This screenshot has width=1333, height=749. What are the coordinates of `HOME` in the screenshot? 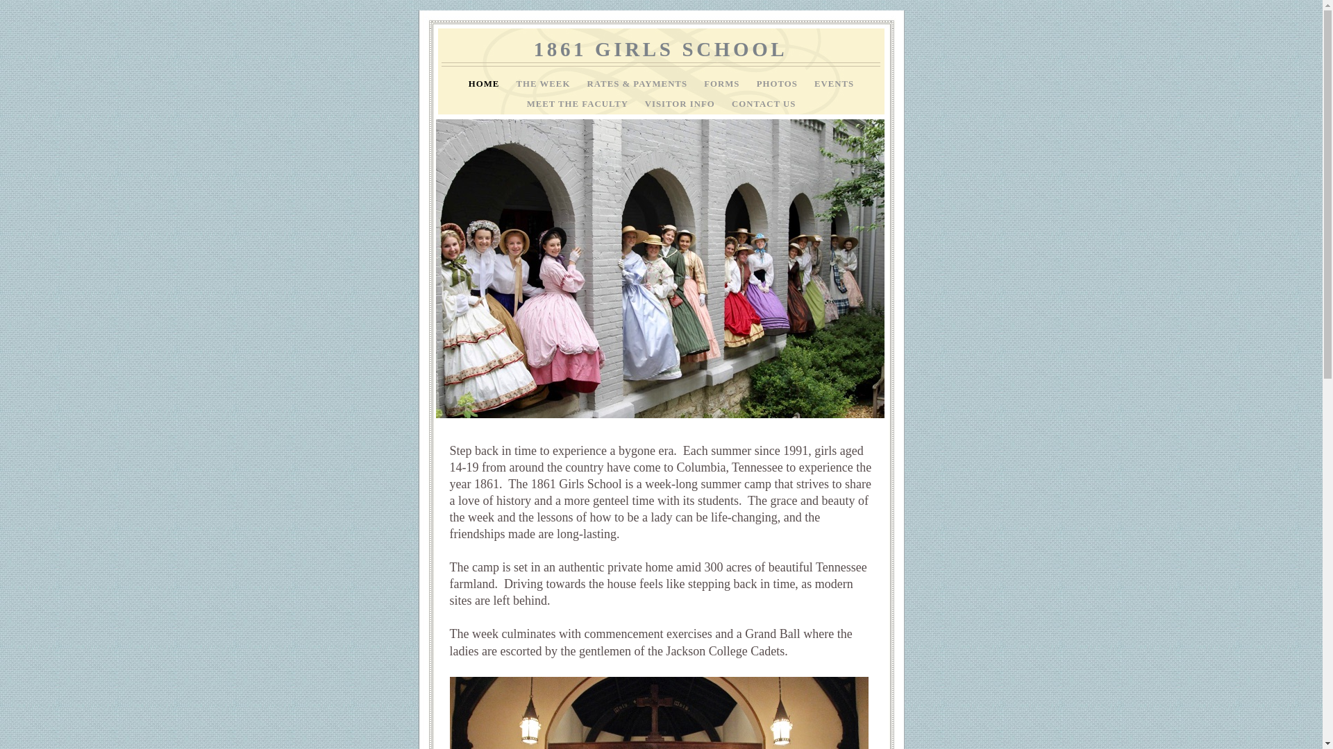 It's located at (486, 84).